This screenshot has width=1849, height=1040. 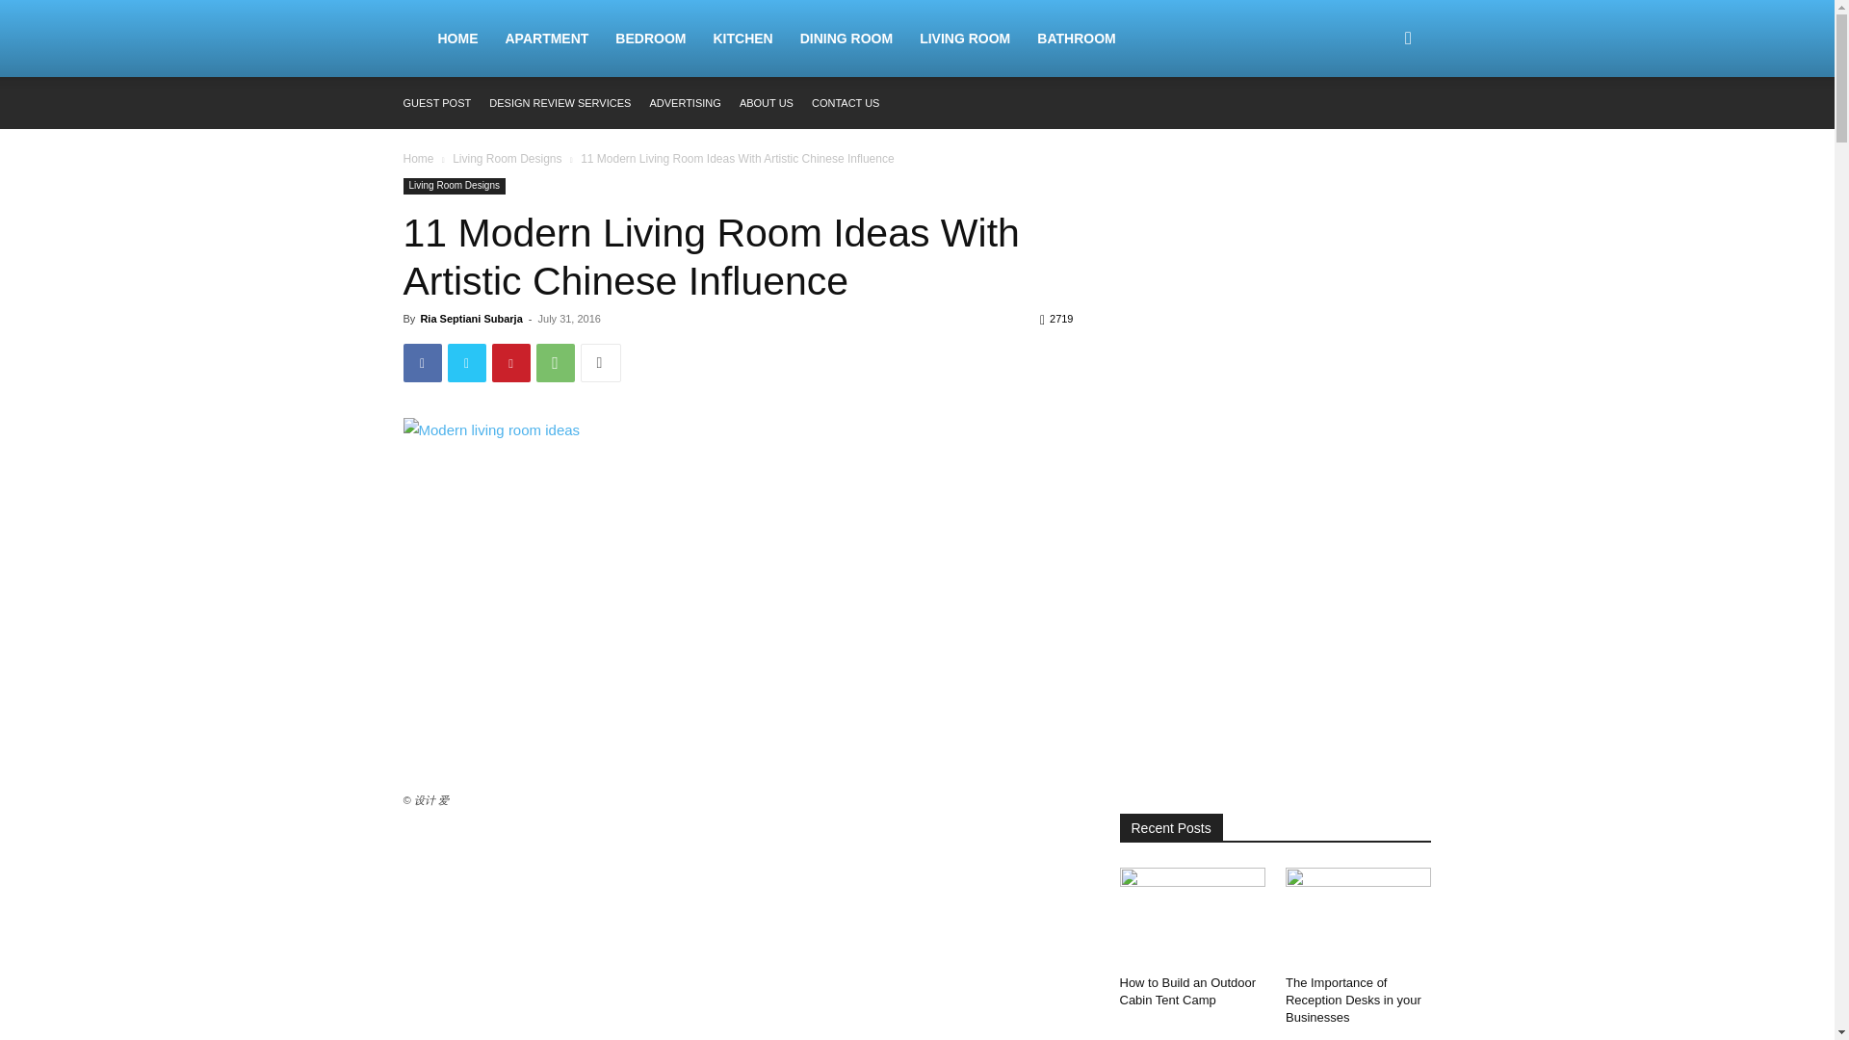 What do you see at coordinates (547, 39) in the screenshot?
I see `APARTMENT` at bounding box center [547, 39].